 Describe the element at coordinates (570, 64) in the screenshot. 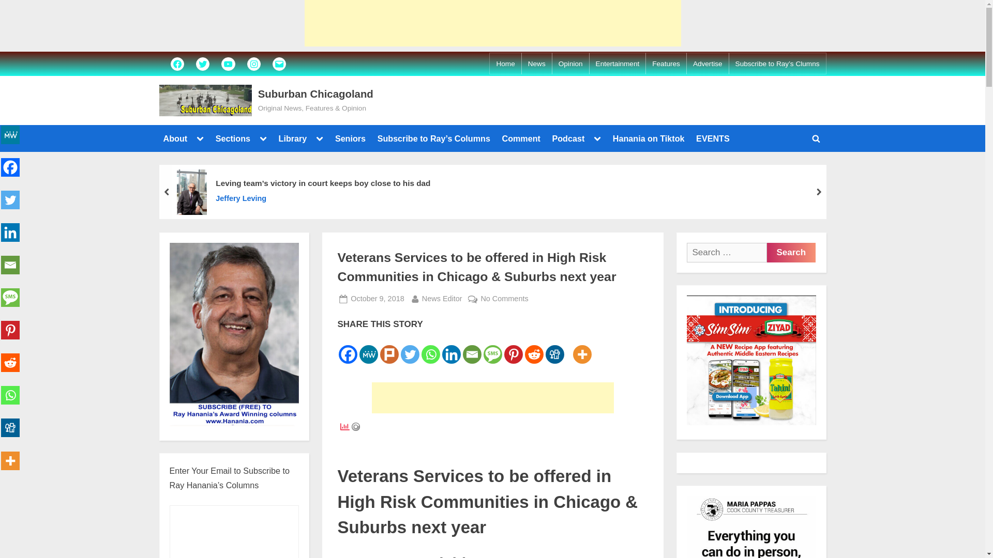

I see `Opinion` at that location.